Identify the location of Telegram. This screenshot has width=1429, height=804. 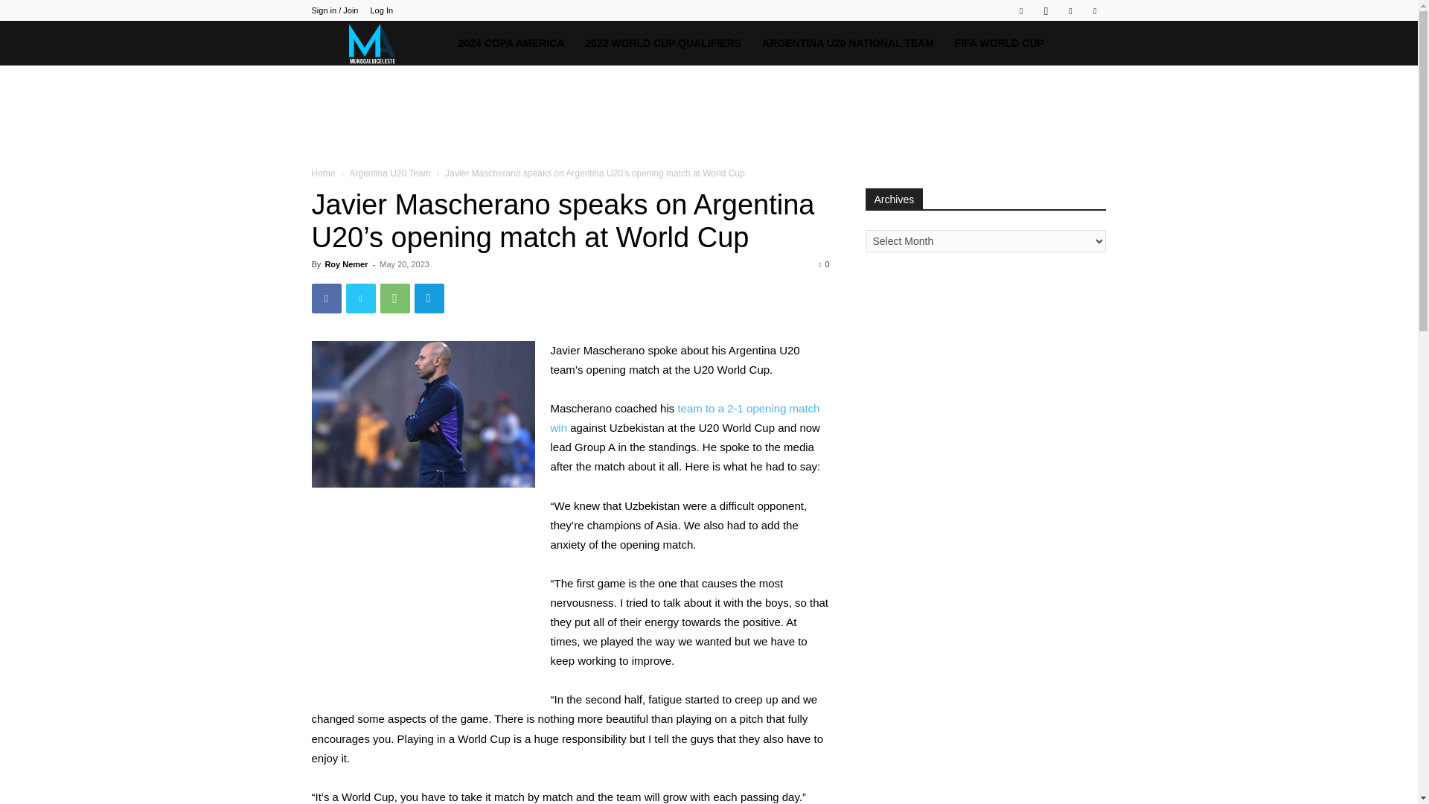
(429, 299).